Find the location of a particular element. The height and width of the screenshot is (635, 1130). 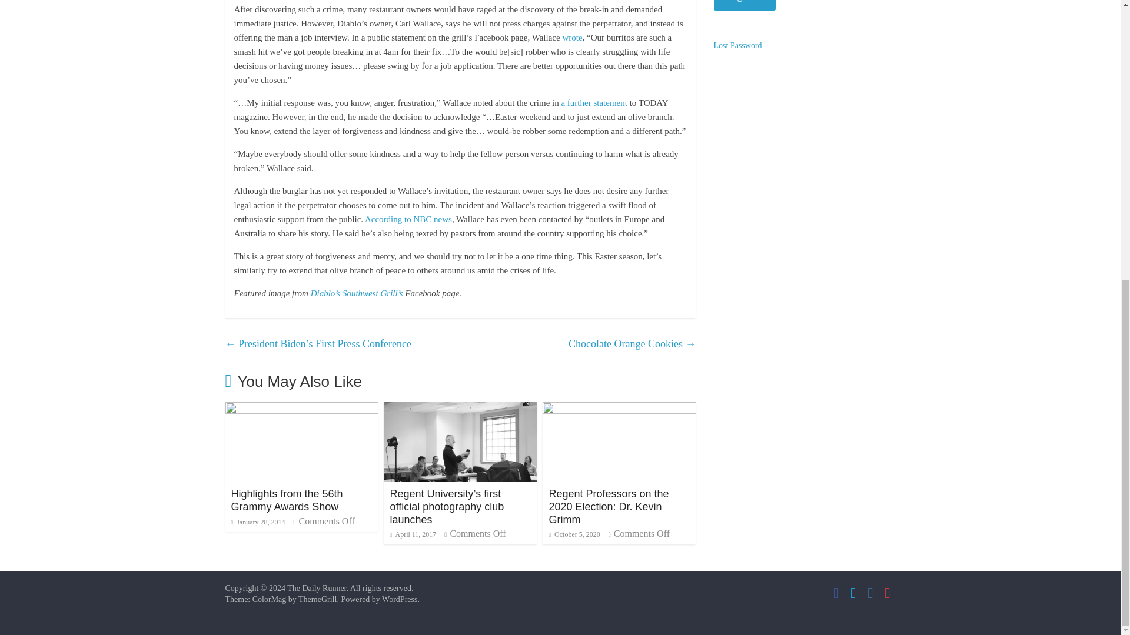

10:43 am is located at coordinates (413, 534).